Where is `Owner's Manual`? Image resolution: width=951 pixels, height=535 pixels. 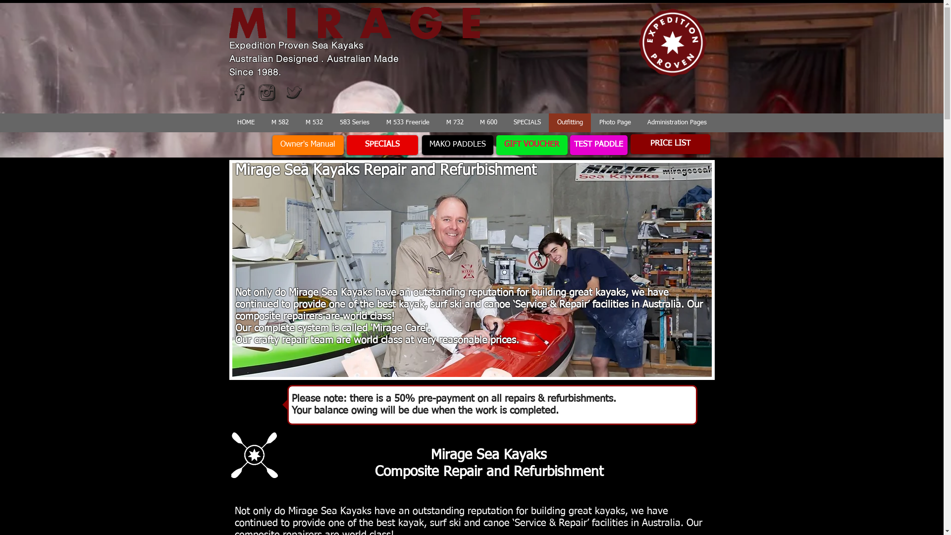 Owner's Manual is located at coordinates (308, 145).